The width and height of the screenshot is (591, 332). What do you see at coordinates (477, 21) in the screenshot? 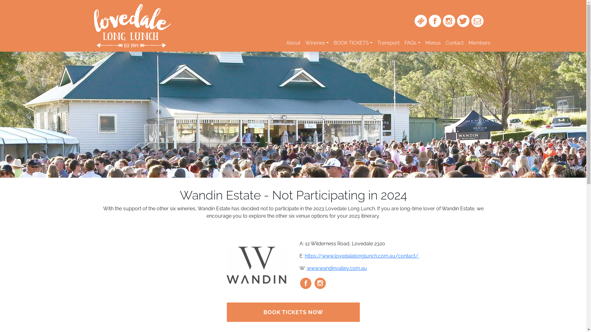
I see `Sign up to our newsletter` at bounding box center [477, 21].